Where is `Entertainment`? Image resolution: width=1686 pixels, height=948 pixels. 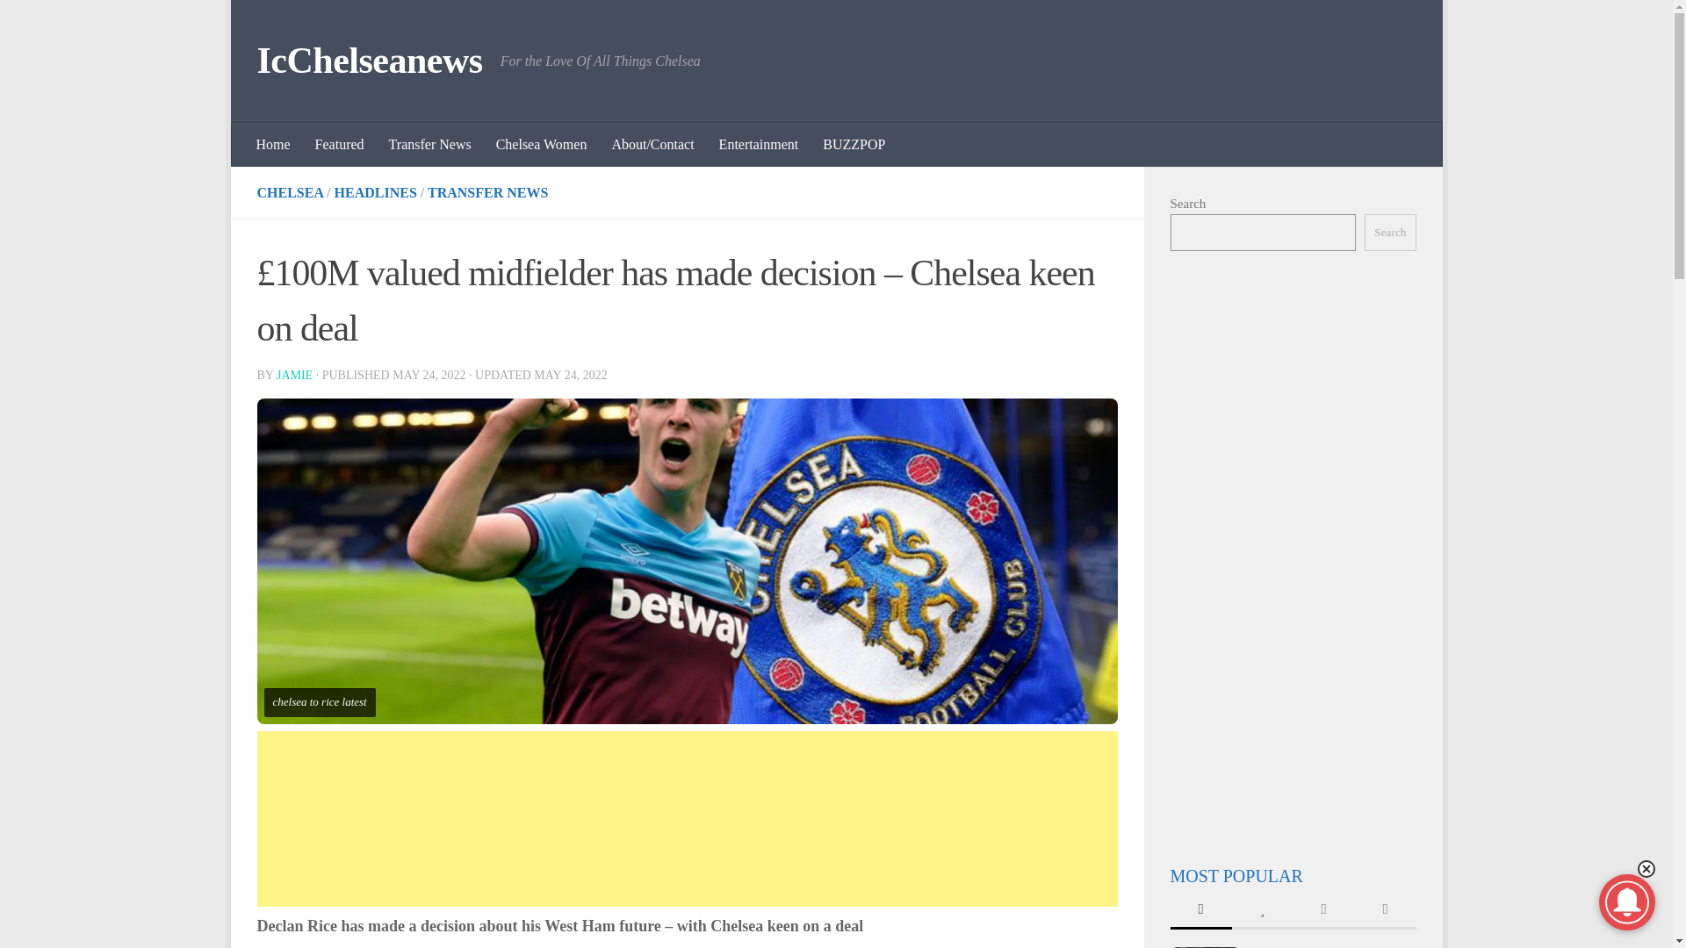 Entertainment is located at coordinates (759, 145).